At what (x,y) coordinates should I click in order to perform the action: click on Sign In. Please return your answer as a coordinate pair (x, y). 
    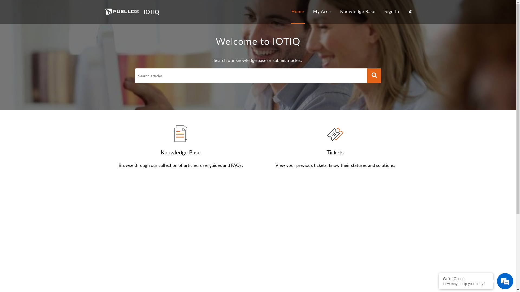
    Looking at the image, I should click on (392, 11).